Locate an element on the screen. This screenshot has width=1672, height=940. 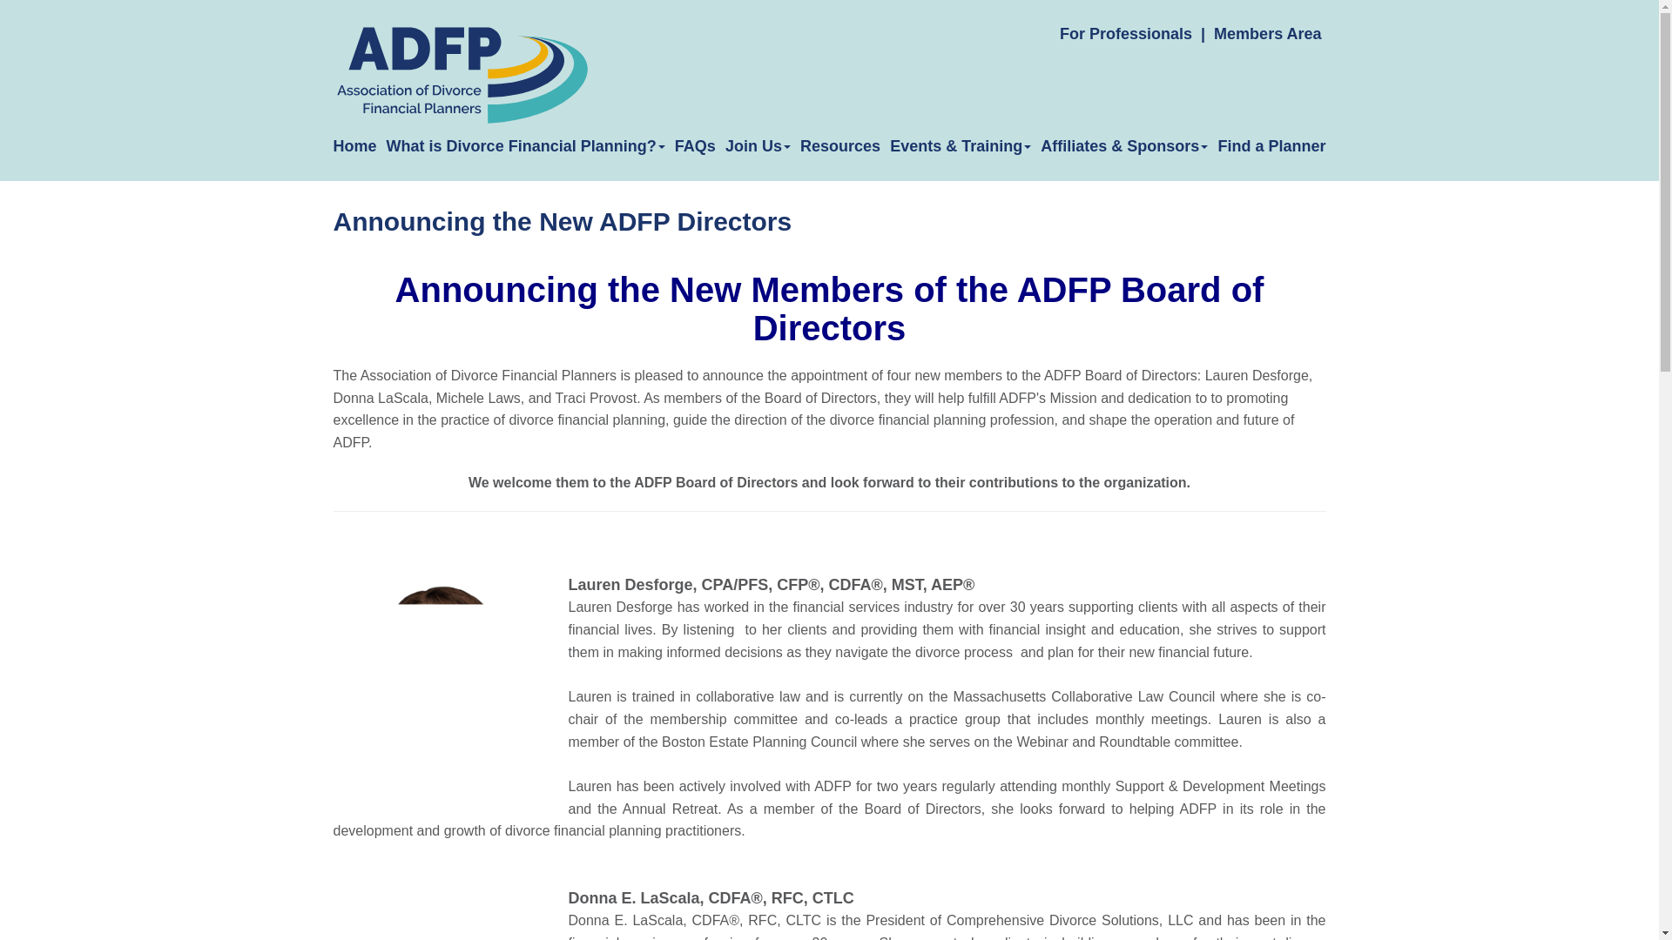
What is Divorce Financial Planning? is located at coordinates (526, 146).